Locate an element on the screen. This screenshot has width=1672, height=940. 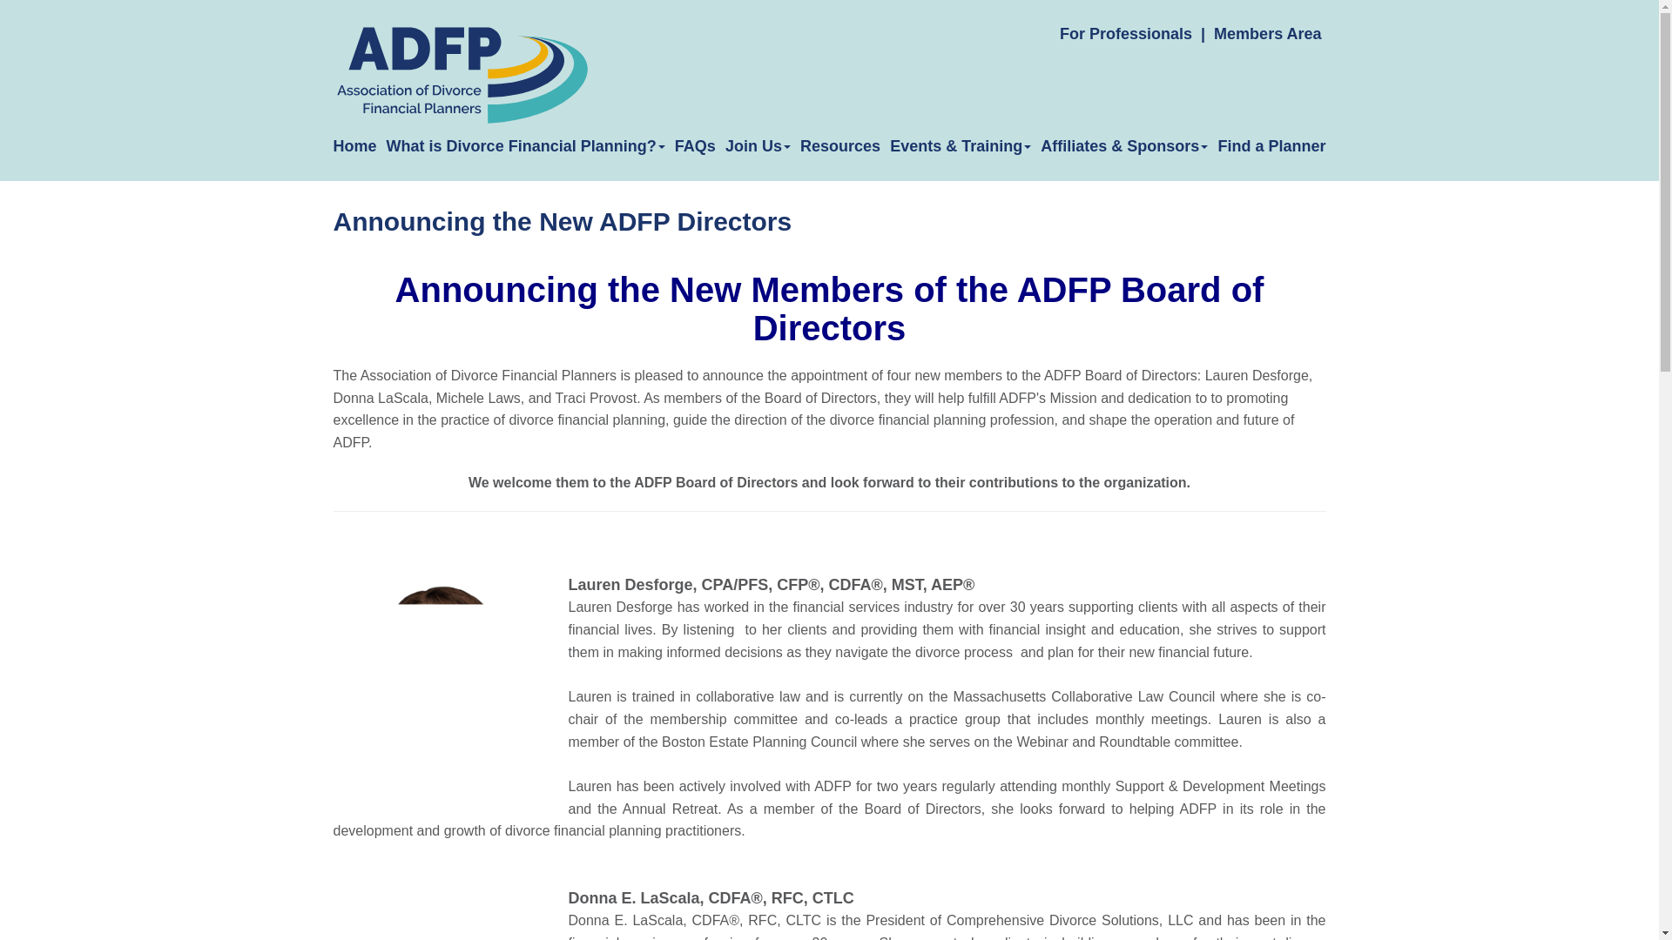
What is Divorce Financial Planning? is located at coordinates (526, 146).